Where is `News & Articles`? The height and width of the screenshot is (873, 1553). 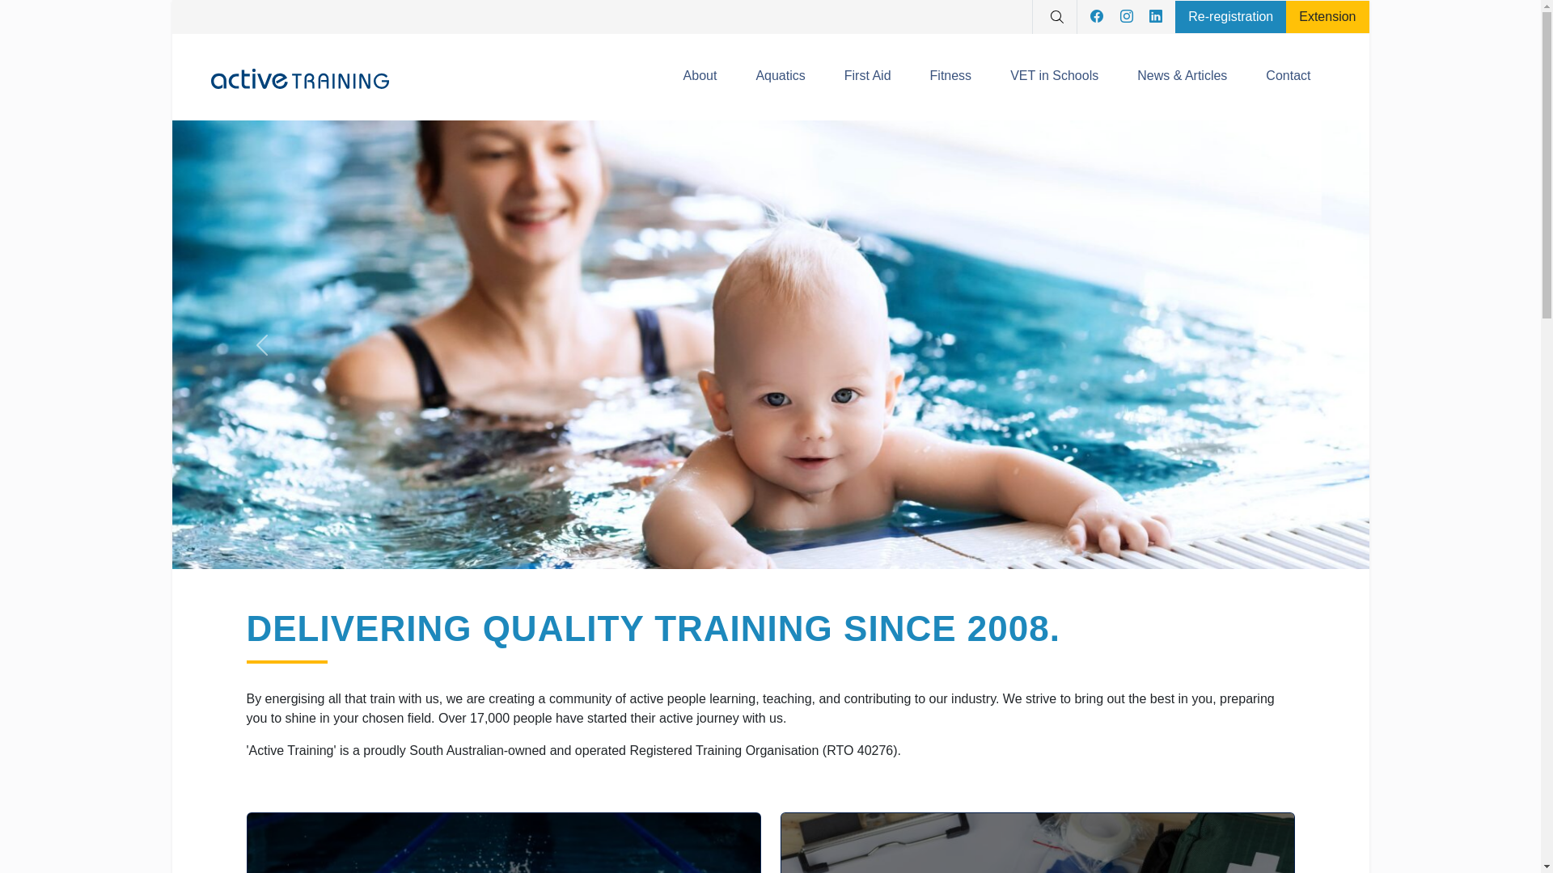
News & Articles is located at coordinates (1183, 78).